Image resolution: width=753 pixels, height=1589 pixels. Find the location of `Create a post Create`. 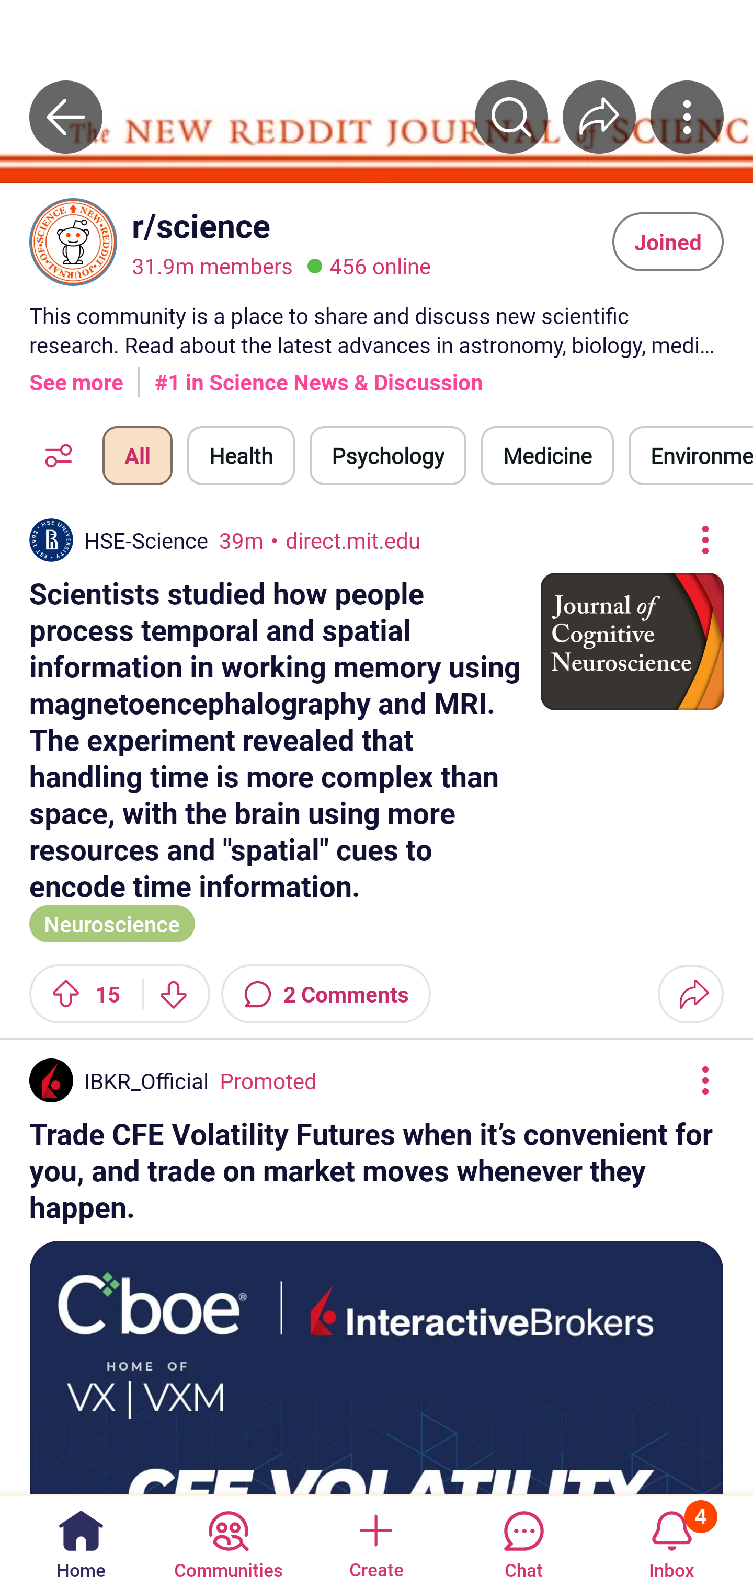

Create a post Create is located at coordinates (375, 1541).